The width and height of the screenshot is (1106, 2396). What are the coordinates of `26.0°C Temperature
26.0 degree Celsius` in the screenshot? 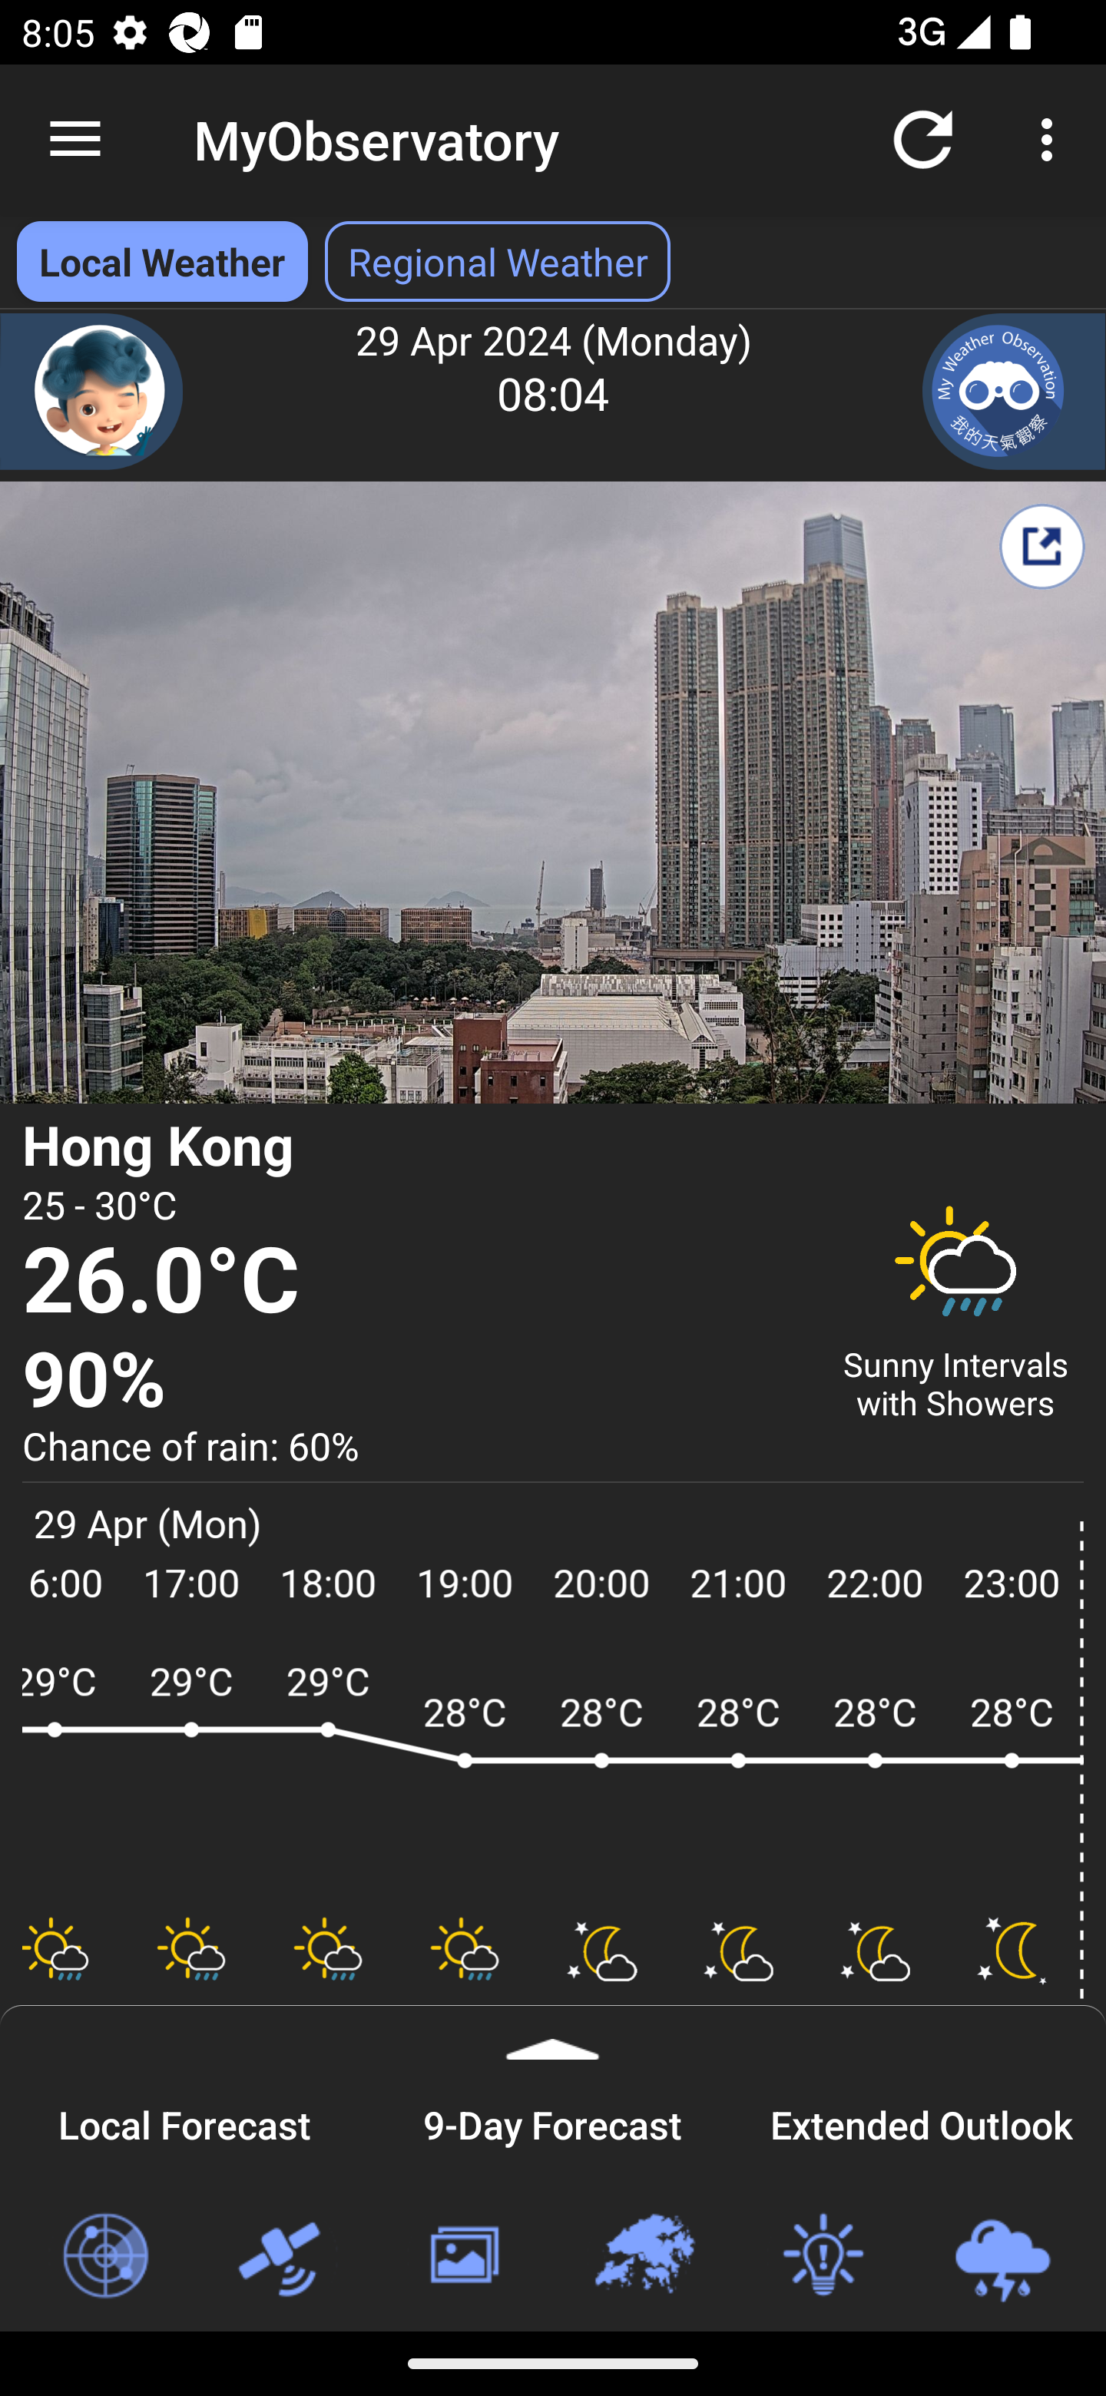 It's located at (413, 1282).